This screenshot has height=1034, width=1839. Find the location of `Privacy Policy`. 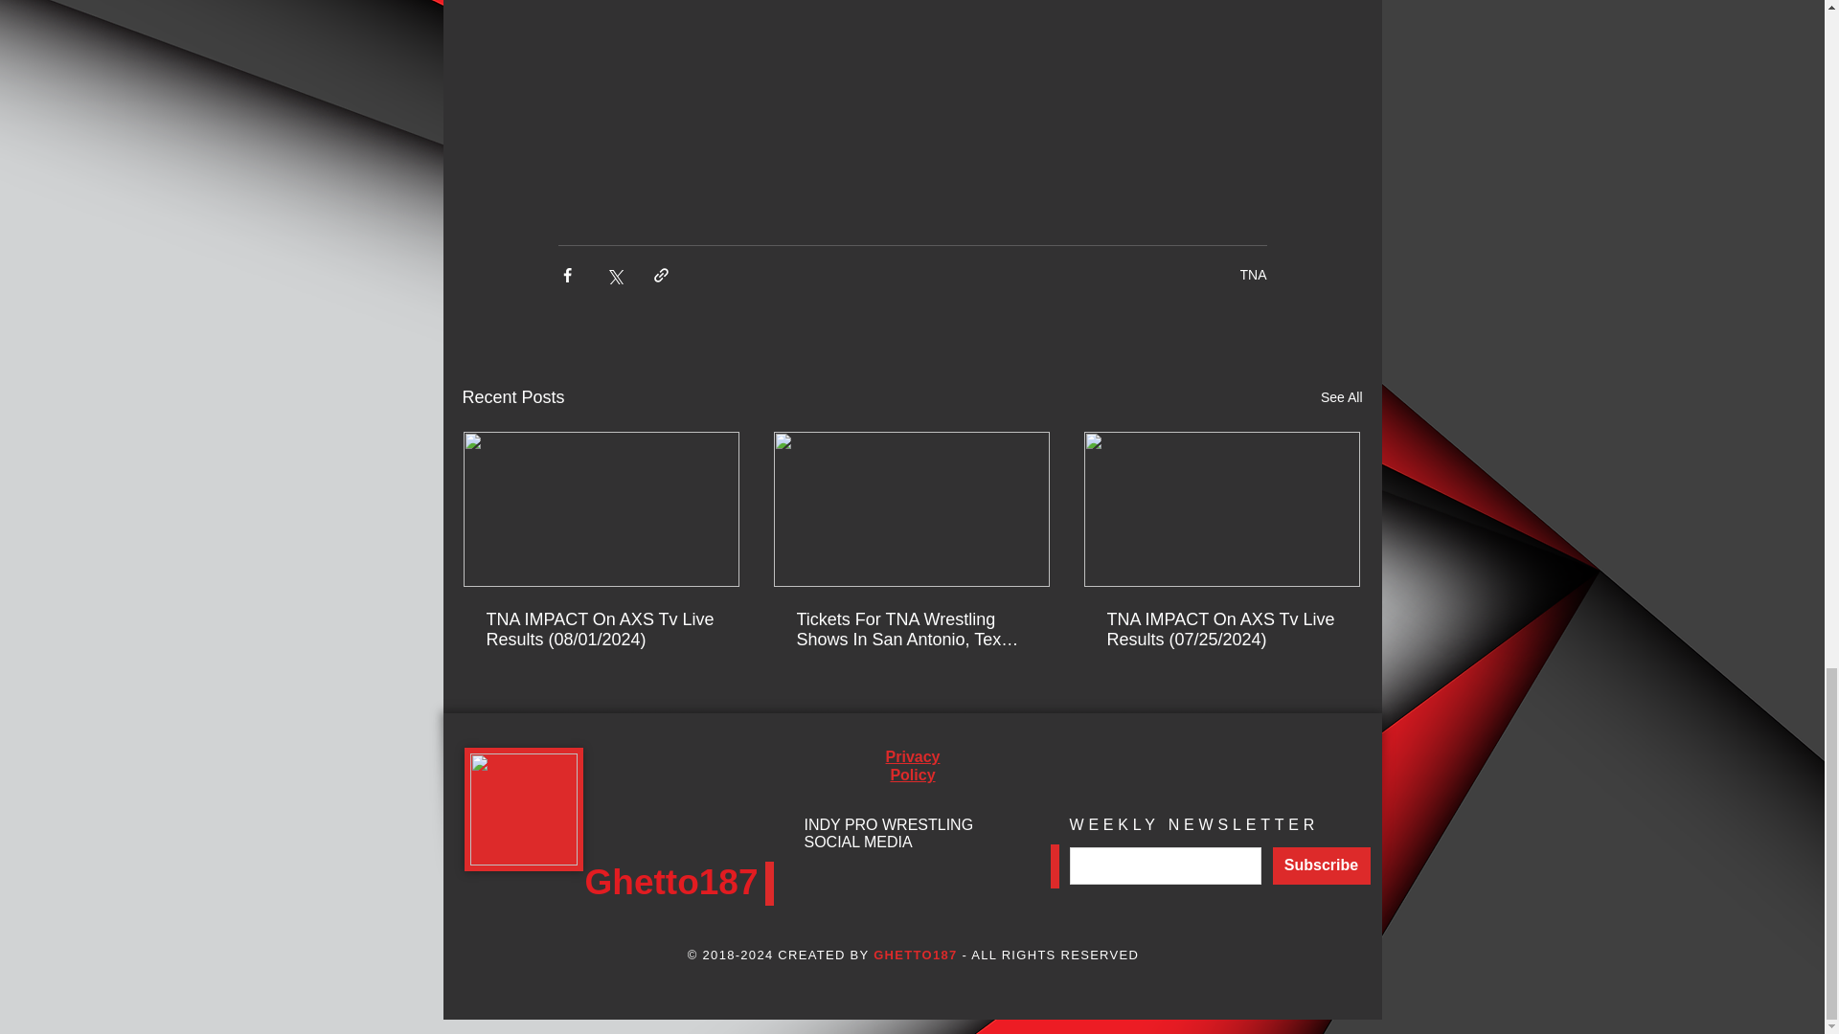

Privacy Policy is located at coordinates (913, 765).